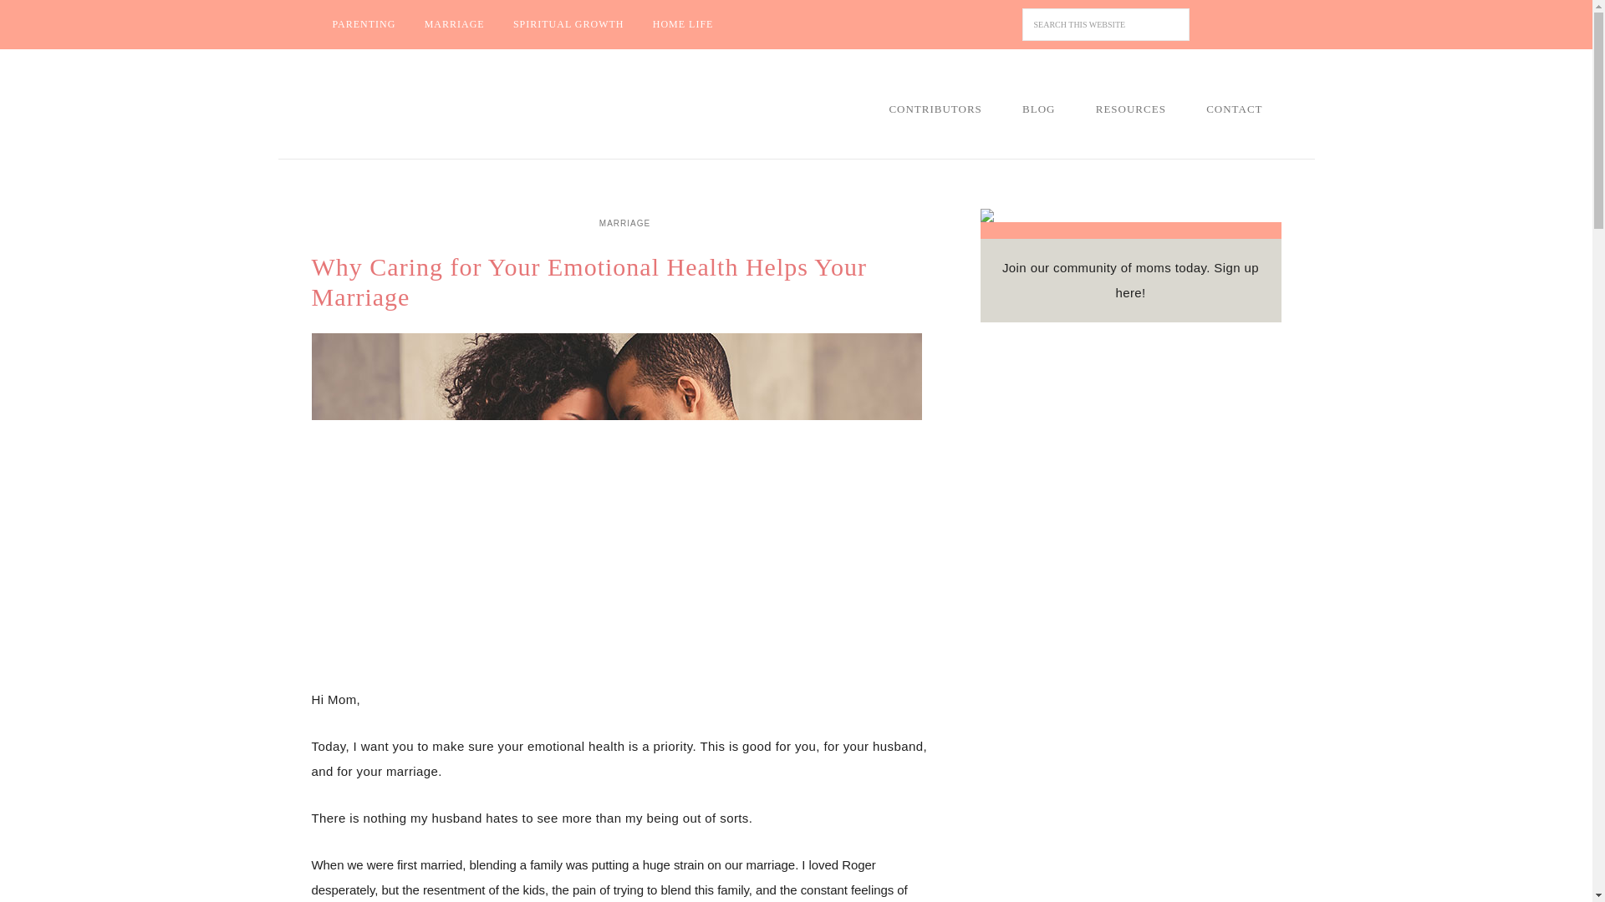 The width and height of the screenshot is (1605, 902). Describe the element at coordinates (1038, 109) in the screenshot. I see `BLOG` at that location.